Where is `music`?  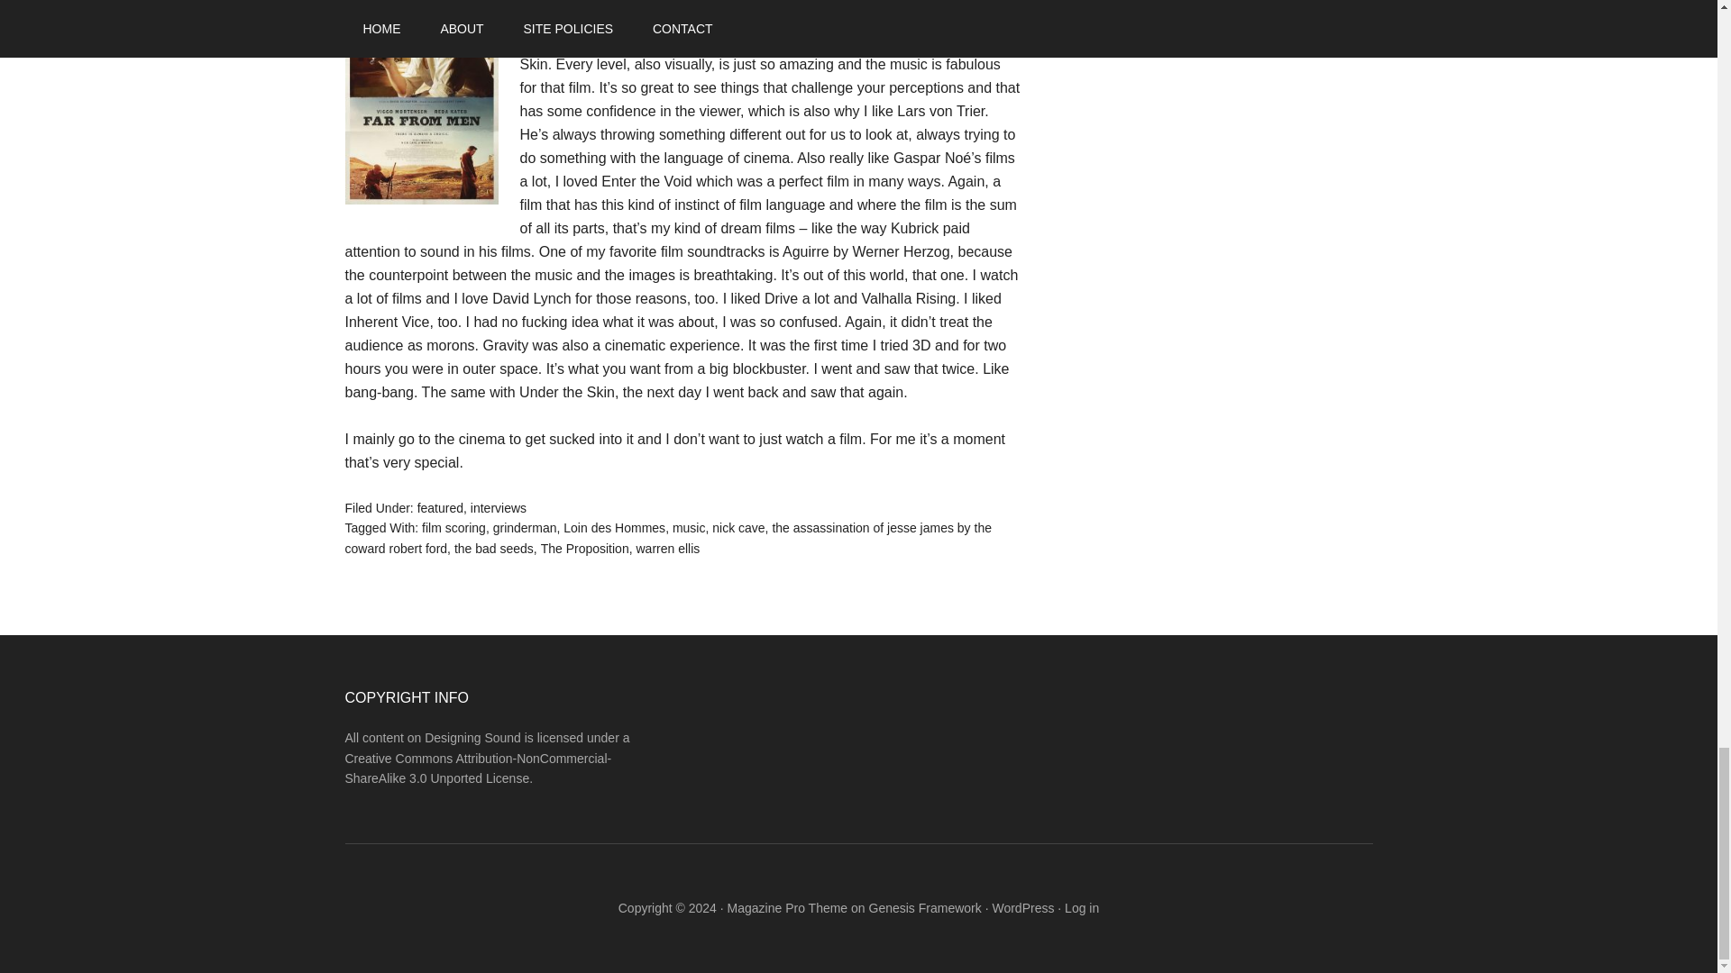
music is located at coordinates (689, 528).